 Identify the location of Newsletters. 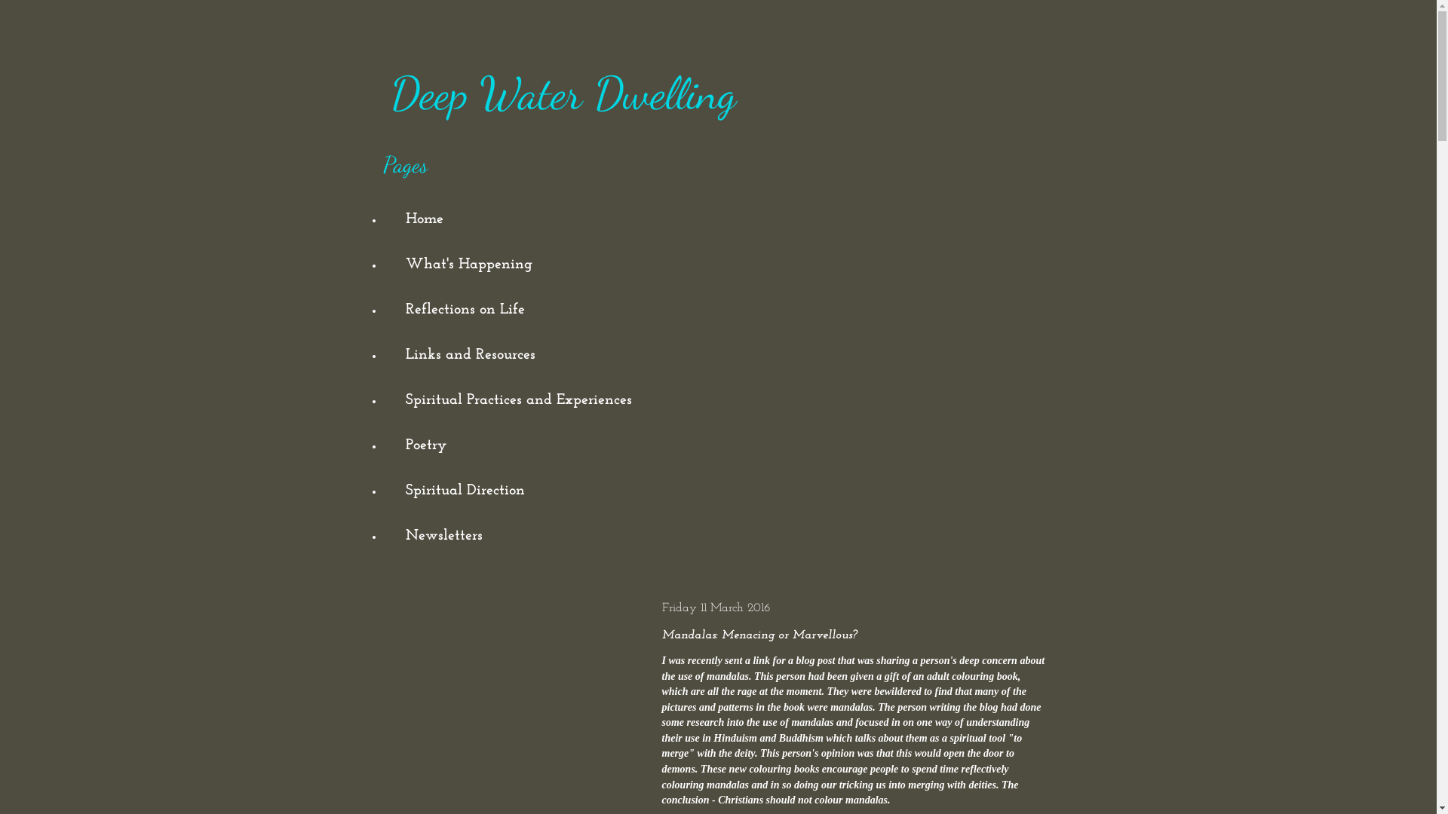
(444, 536).